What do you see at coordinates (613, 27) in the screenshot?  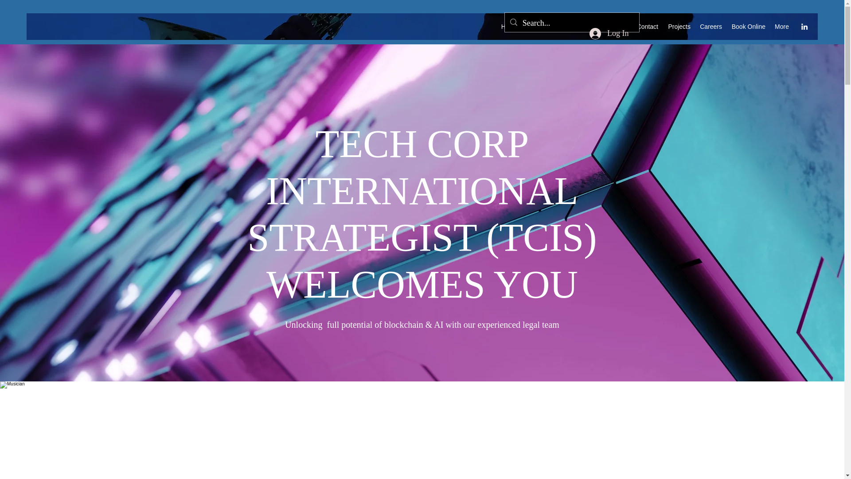 I see `Services` at bounding box center [613, 27].